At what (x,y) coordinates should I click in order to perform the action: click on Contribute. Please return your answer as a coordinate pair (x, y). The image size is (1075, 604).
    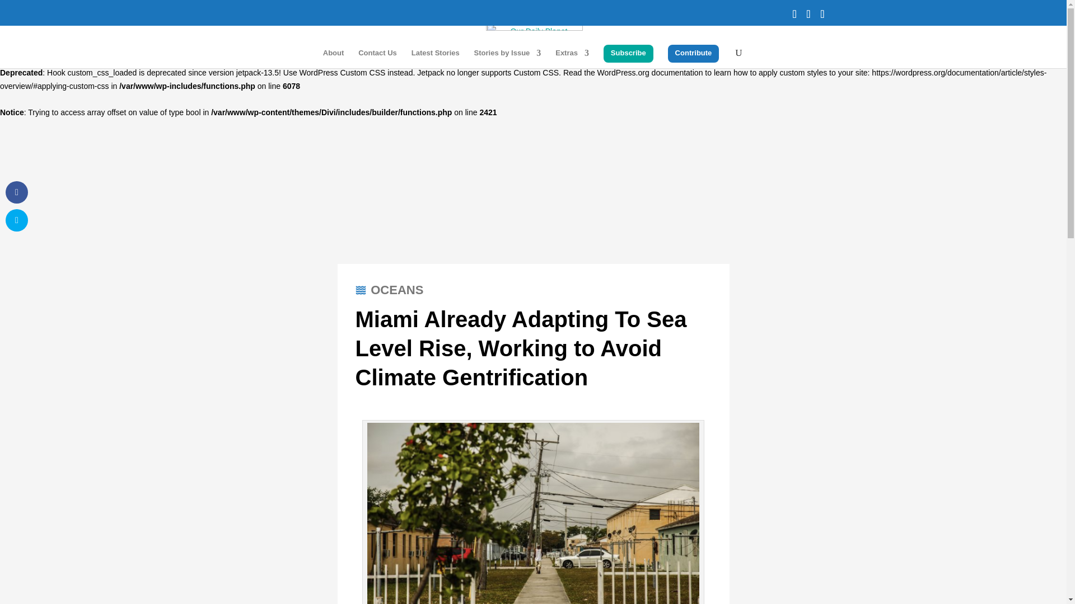
    Looking at the image, I should click on (693, 54).